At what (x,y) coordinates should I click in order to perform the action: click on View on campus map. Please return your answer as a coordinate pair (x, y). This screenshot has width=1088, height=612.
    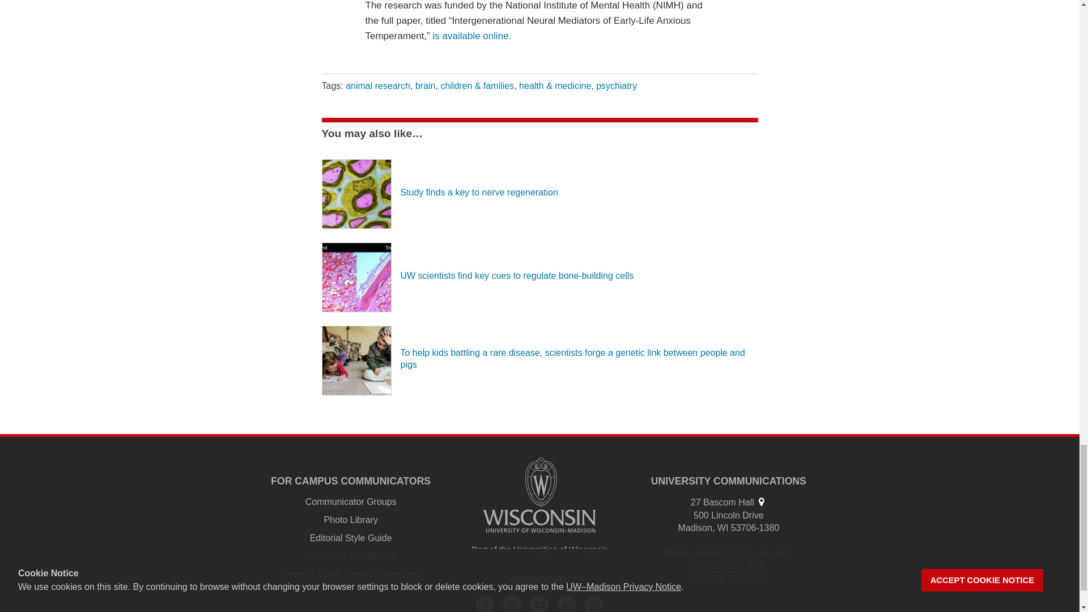
    Looking at the image, I should click on (760, 501).